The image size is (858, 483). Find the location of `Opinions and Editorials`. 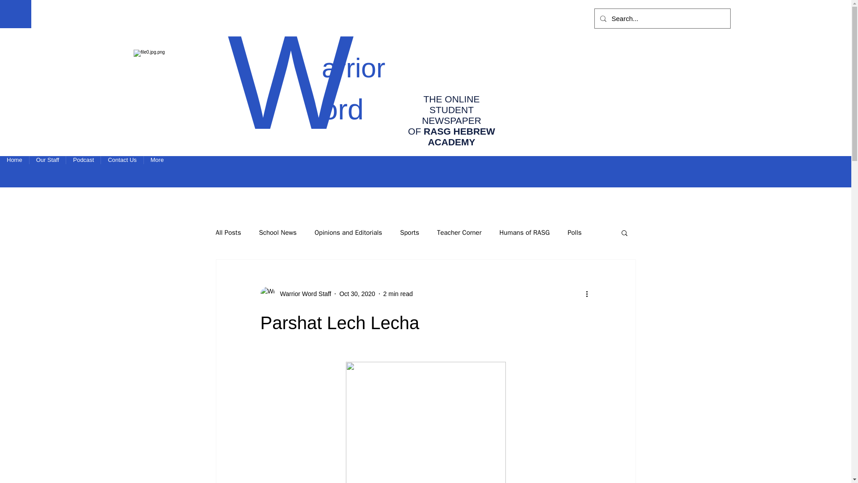

Opinions and Editorials is located at coordinates (348, 232).